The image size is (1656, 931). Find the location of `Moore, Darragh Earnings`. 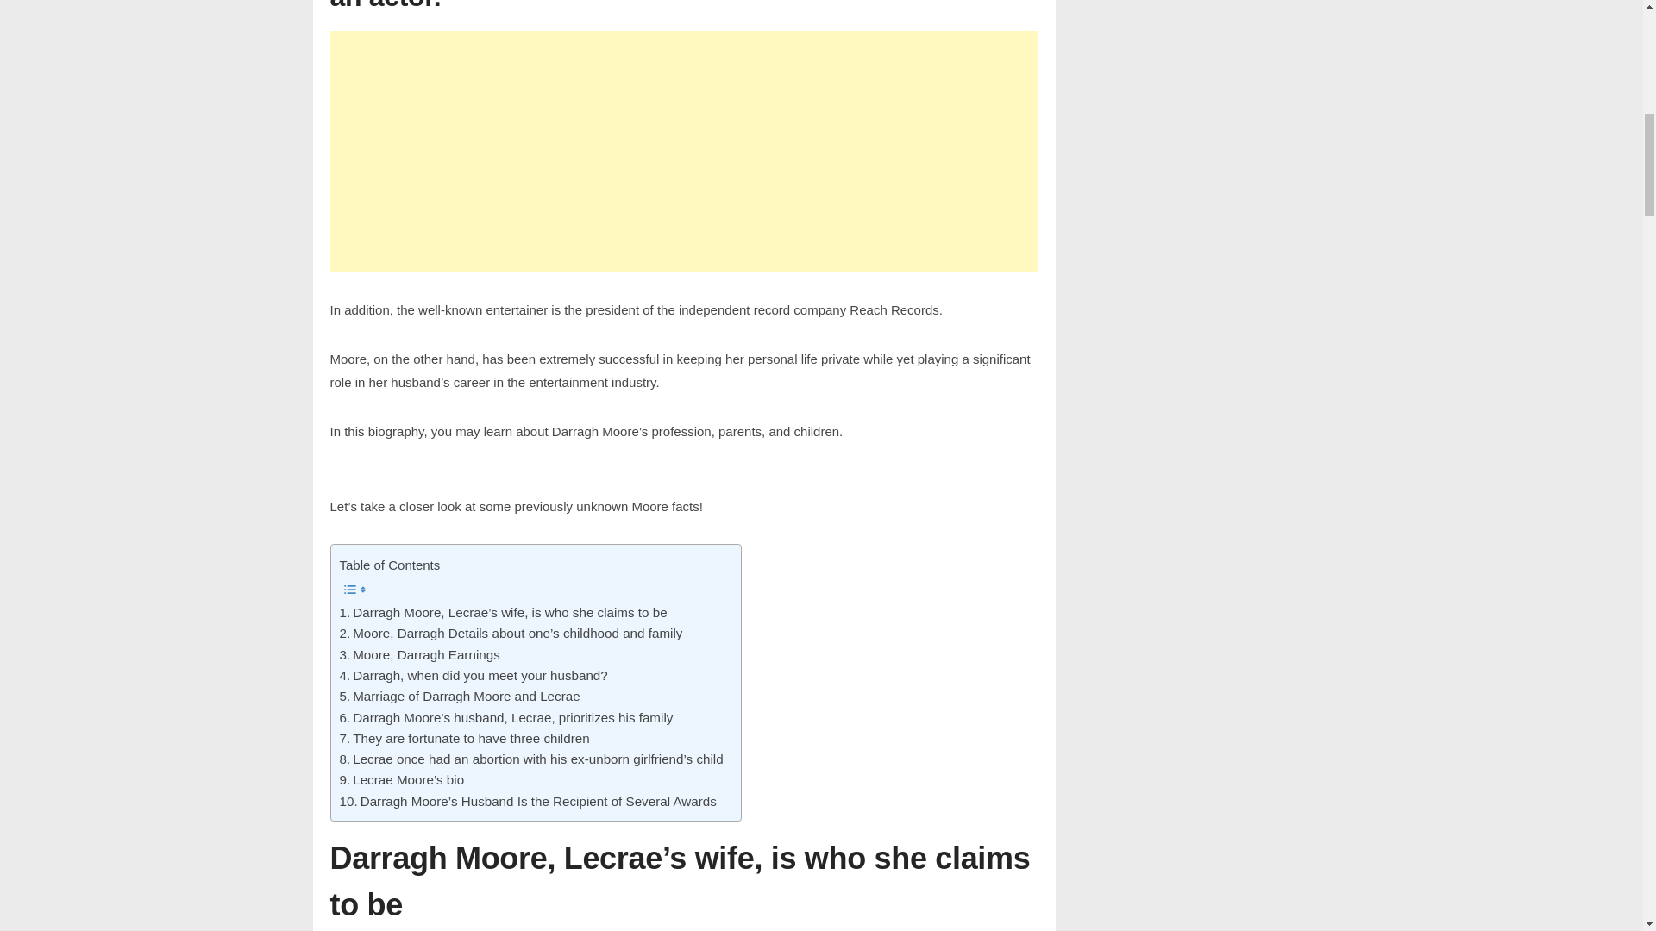

Moore, Darragh Earnings is located at coordinates (419, 655).